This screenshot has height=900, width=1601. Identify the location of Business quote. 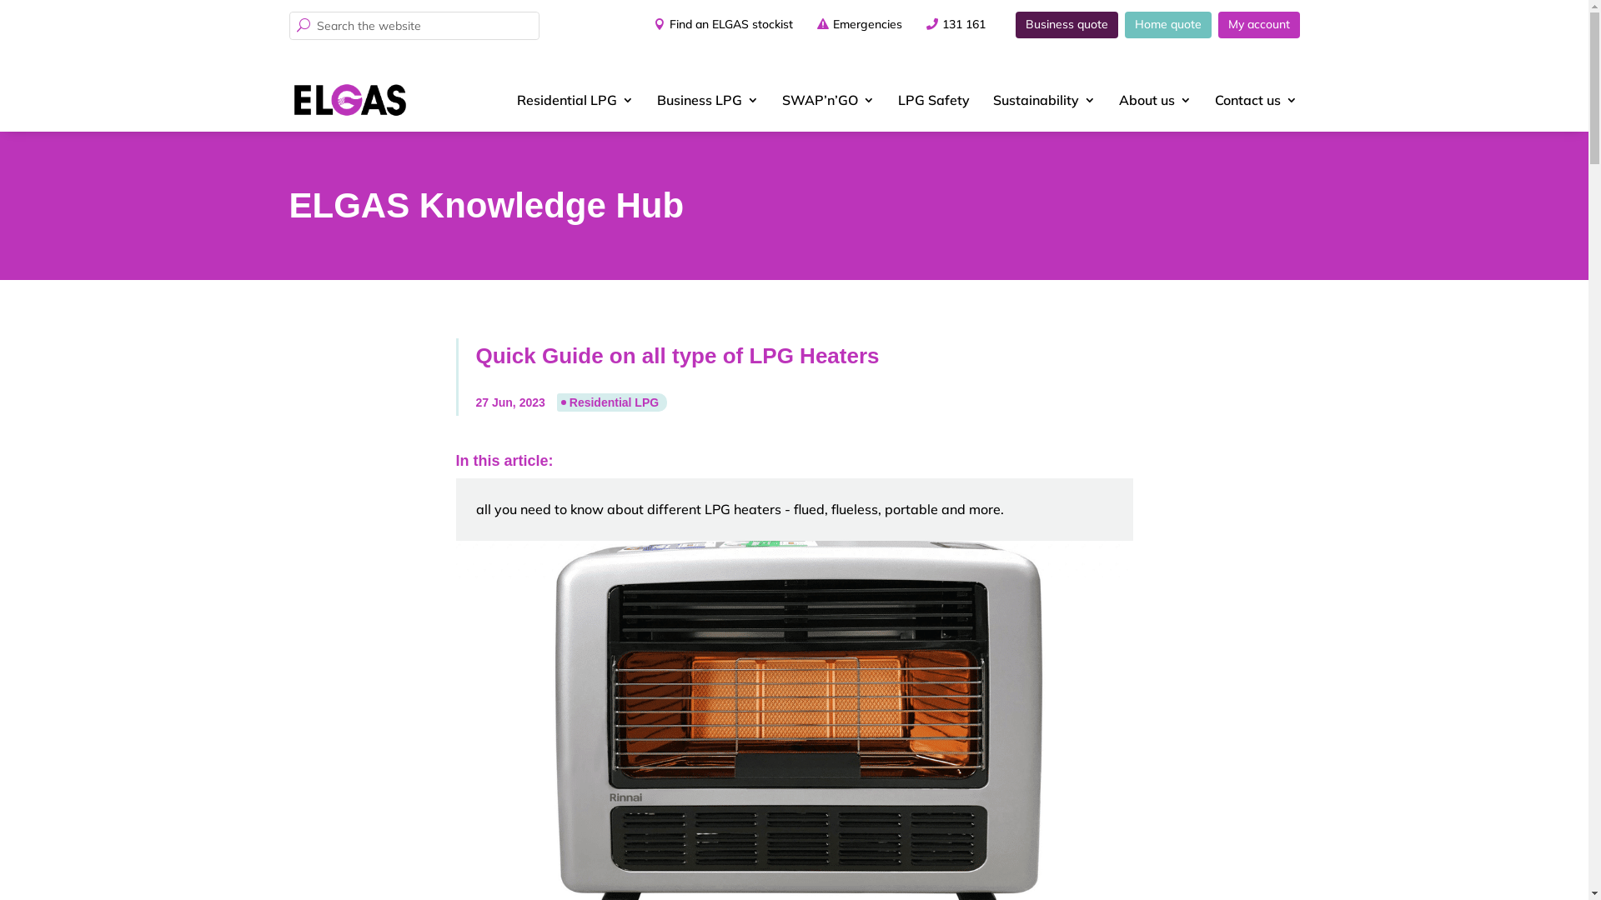
(1067, 25).